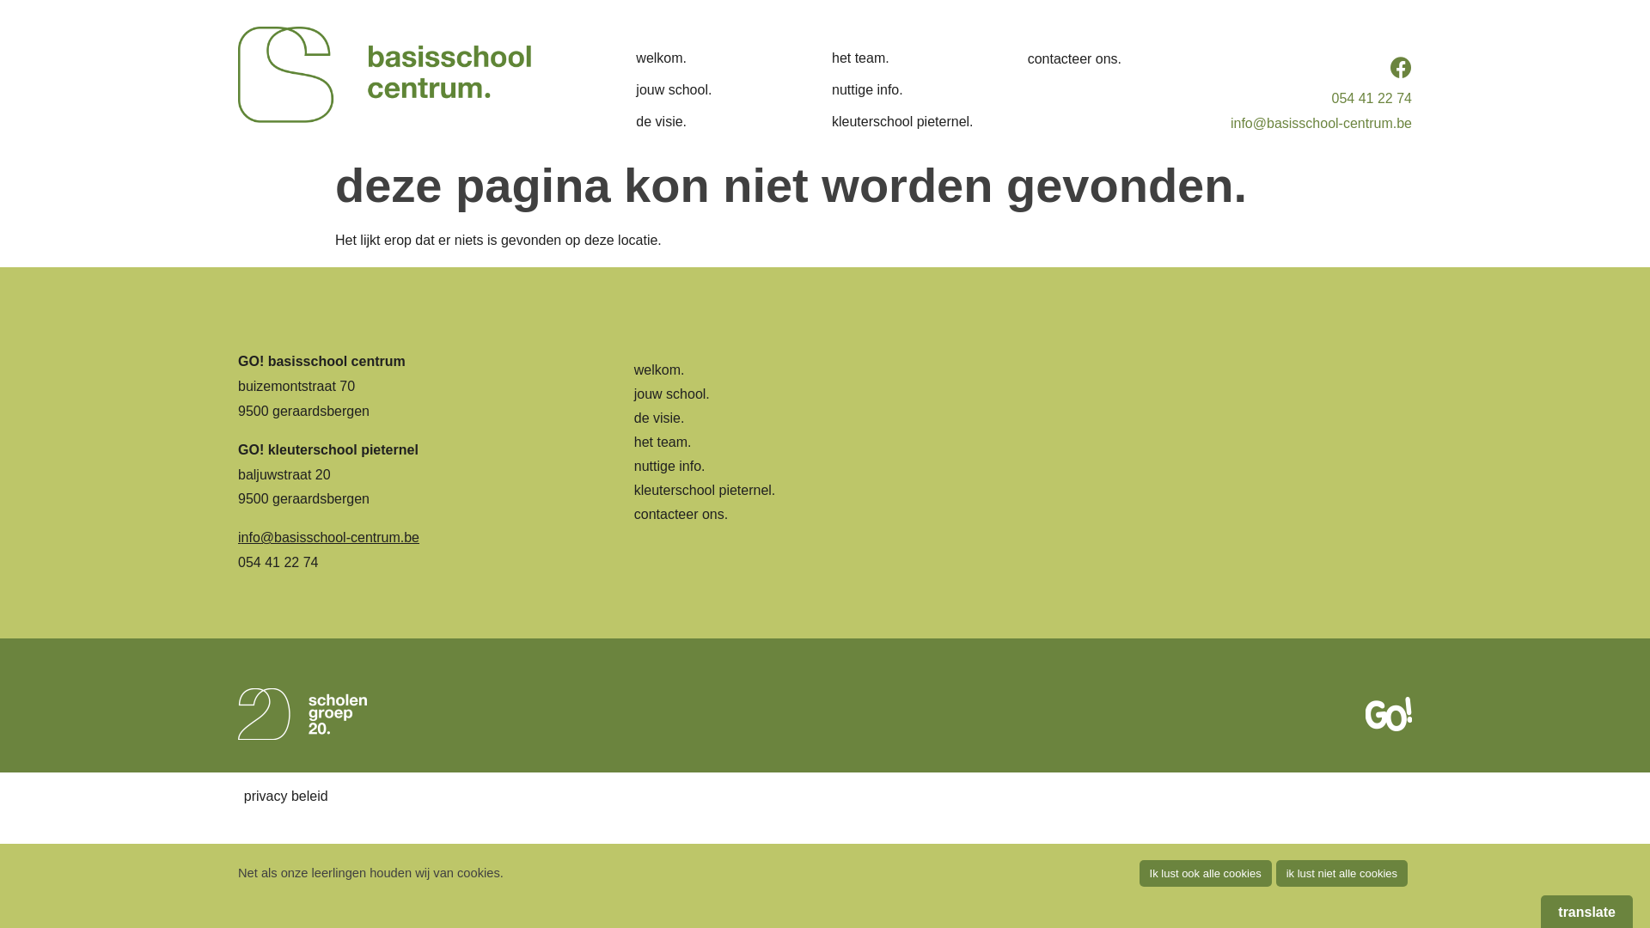 This screenshot has height=928, width=1650. I want to click on info@basisschool-centrum.be, so click(1322, 124).